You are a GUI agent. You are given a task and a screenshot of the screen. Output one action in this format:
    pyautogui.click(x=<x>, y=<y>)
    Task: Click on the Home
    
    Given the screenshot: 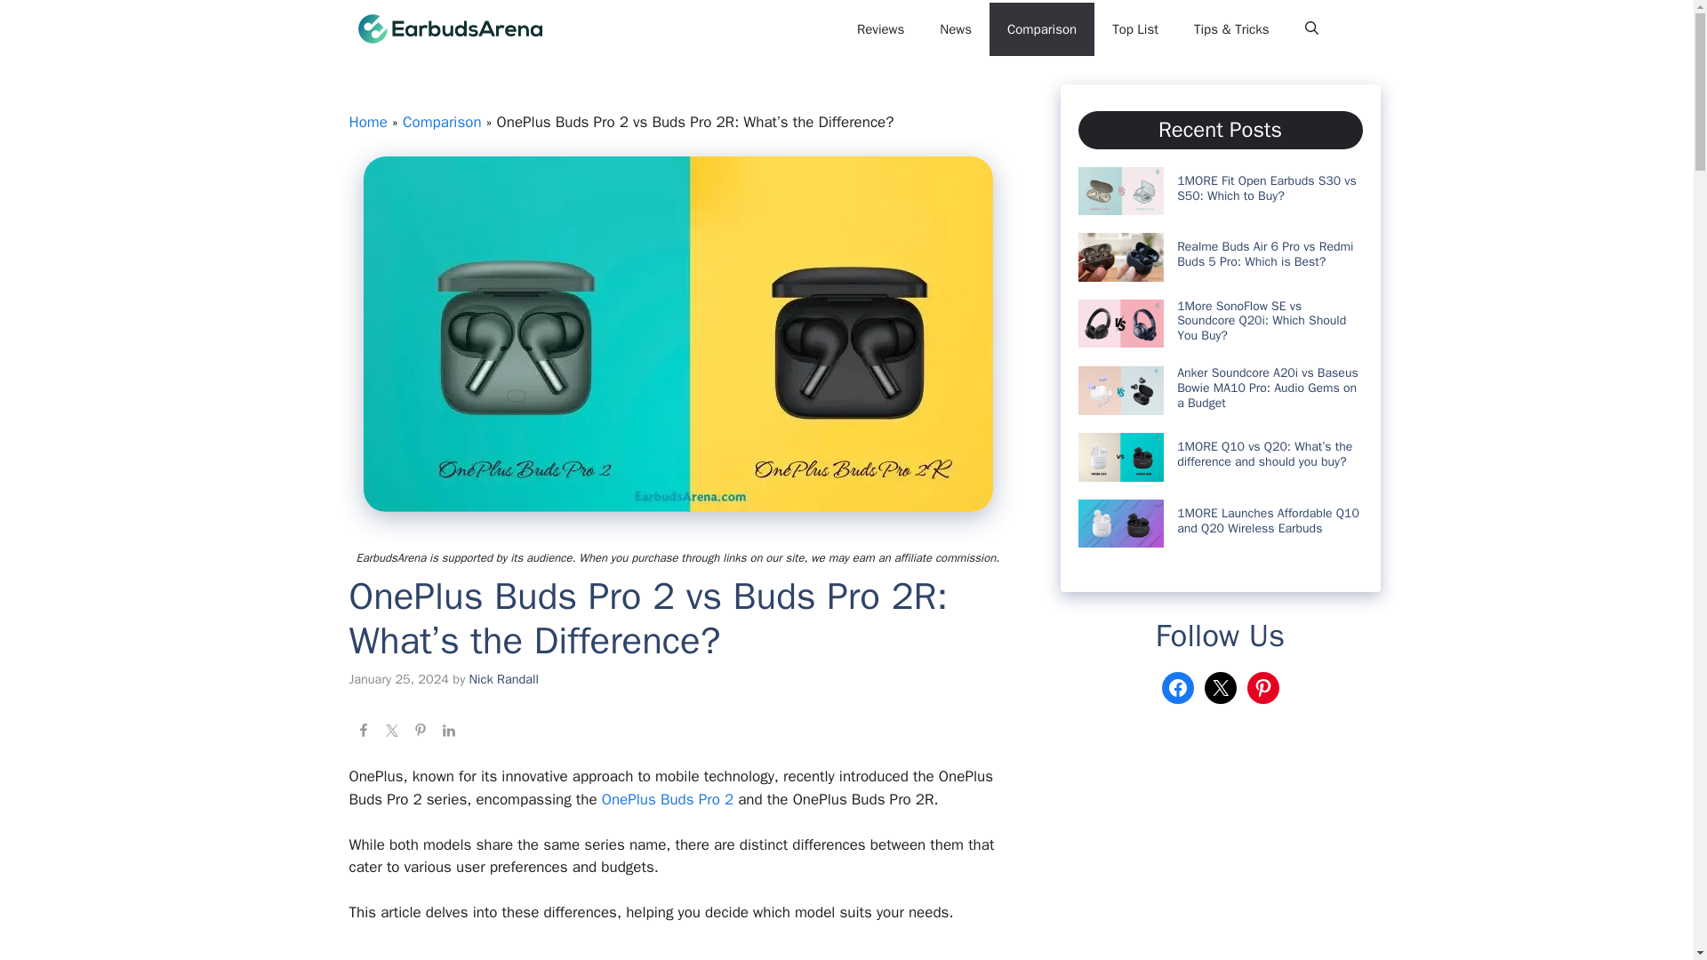 What is the action you would take?
    pyautogui.click(x=367, y=122)
    